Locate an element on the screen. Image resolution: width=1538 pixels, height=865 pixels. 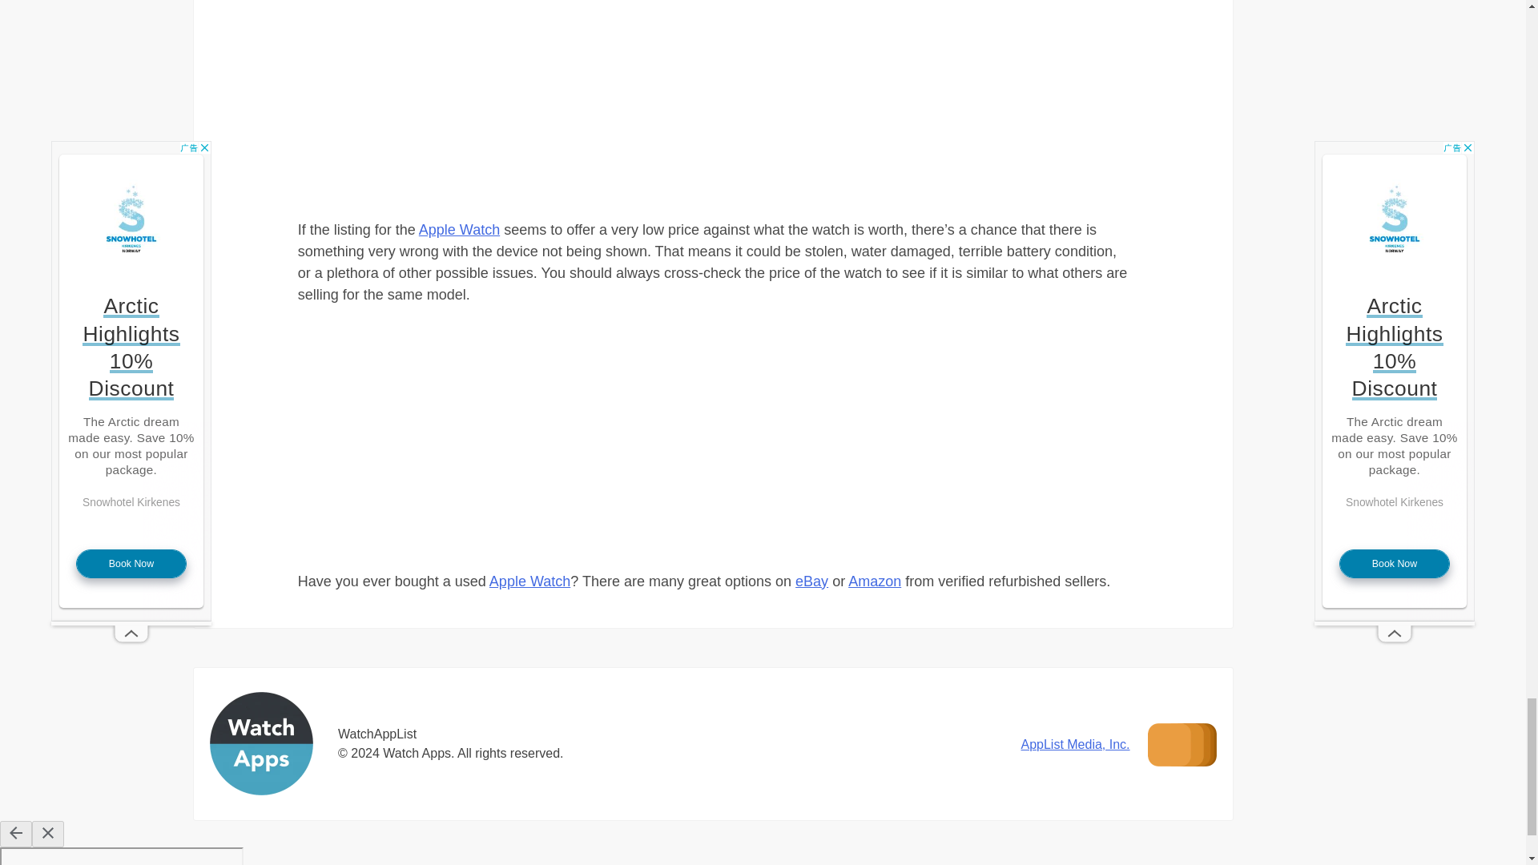
AppList Media, Inc. is located at coordinates (1075, 745).